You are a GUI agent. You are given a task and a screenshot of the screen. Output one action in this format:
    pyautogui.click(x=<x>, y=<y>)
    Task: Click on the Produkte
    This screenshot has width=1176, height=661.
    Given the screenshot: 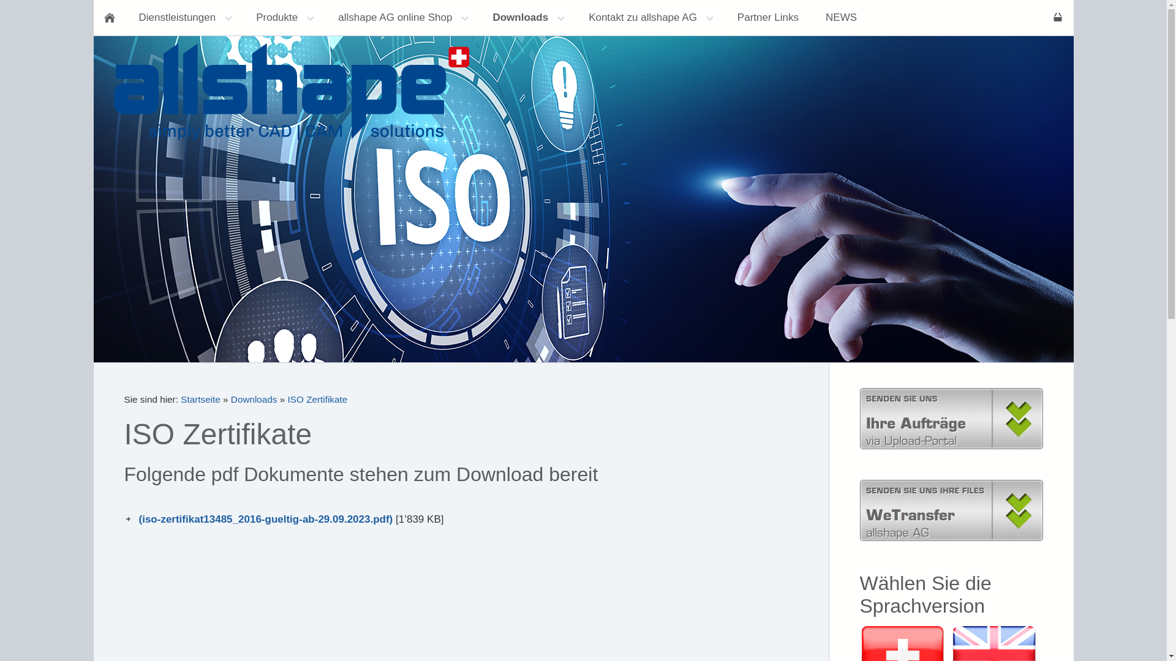 What is the action you would take?
    pyautogui.click(x=284, y=18)
    